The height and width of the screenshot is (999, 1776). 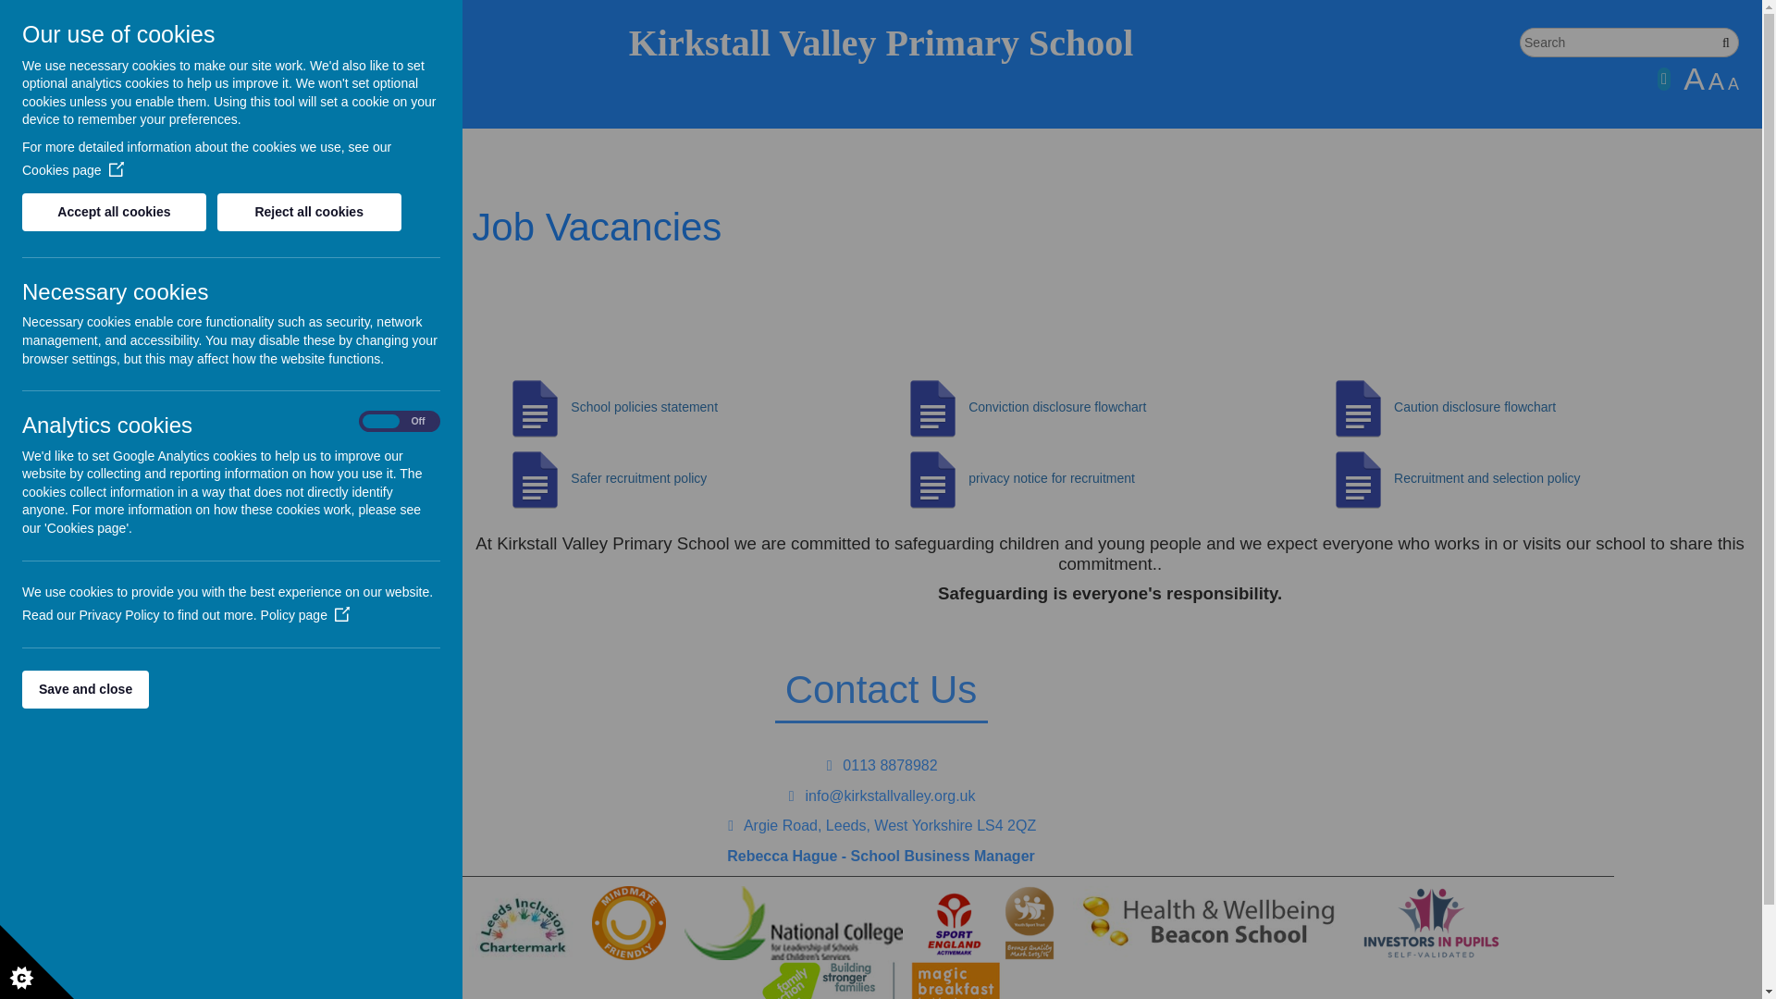 I want to click on Recruitment and selection policy, so click(x=1487, y=477).